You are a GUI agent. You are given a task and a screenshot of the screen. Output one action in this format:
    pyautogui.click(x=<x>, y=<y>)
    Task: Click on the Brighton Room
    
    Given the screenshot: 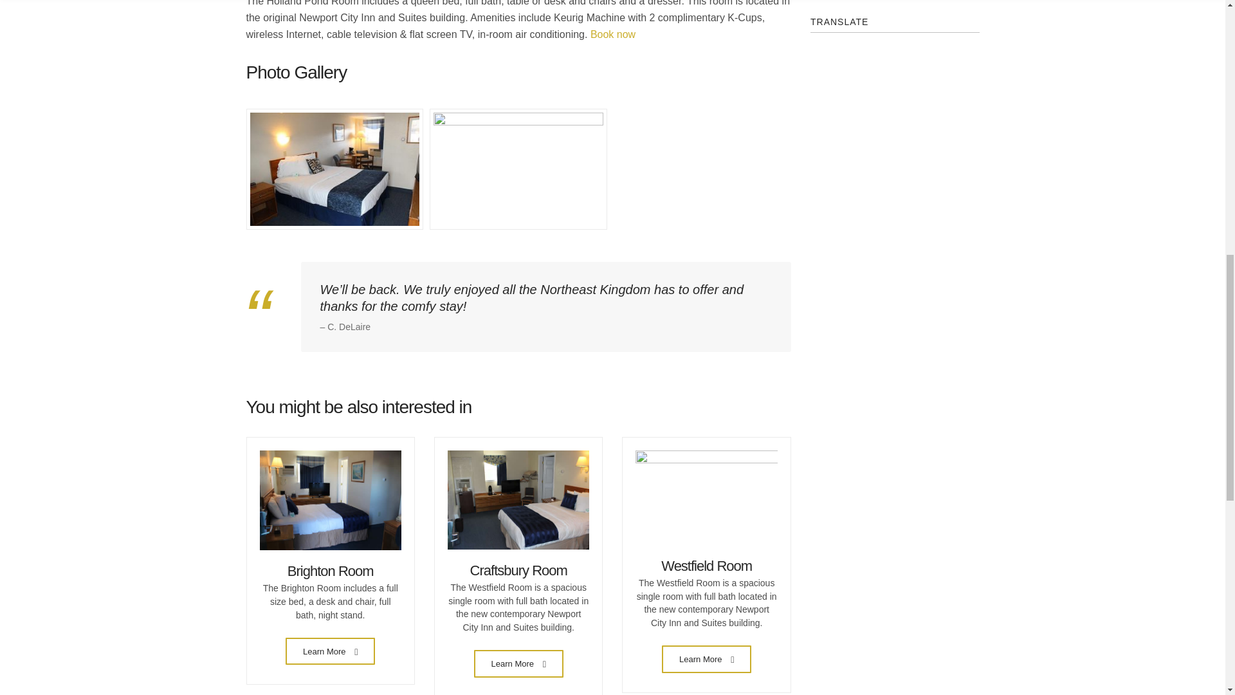 What is the action you would take?
    pyautogui.click(x=331, y=570)
    